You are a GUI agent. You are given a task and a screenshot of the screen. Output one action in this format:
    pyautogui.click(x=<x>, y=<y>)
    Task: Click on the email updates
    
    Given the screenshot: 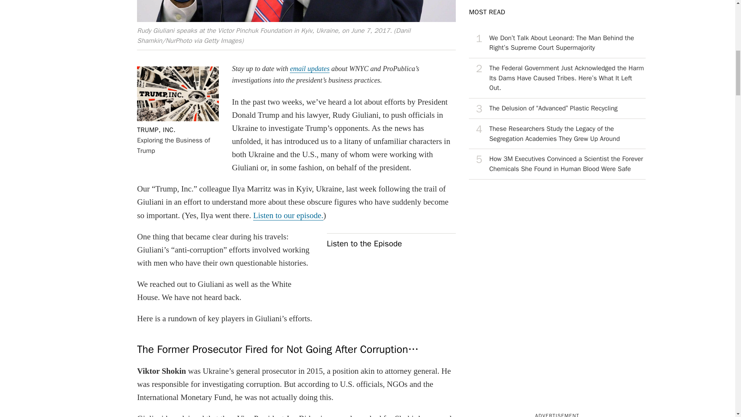 What is the action you would take?
    pyautogui.click(x=310, y=69)
    